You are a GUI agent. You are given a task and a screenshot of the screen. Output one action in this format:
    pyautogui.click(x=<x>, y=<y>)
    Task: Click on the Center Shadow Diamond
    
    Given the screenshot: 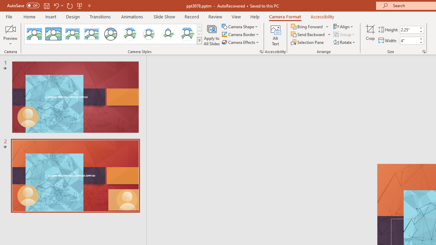 What is the action you would take?
    pyautogui.click(x=168, y=34)
    